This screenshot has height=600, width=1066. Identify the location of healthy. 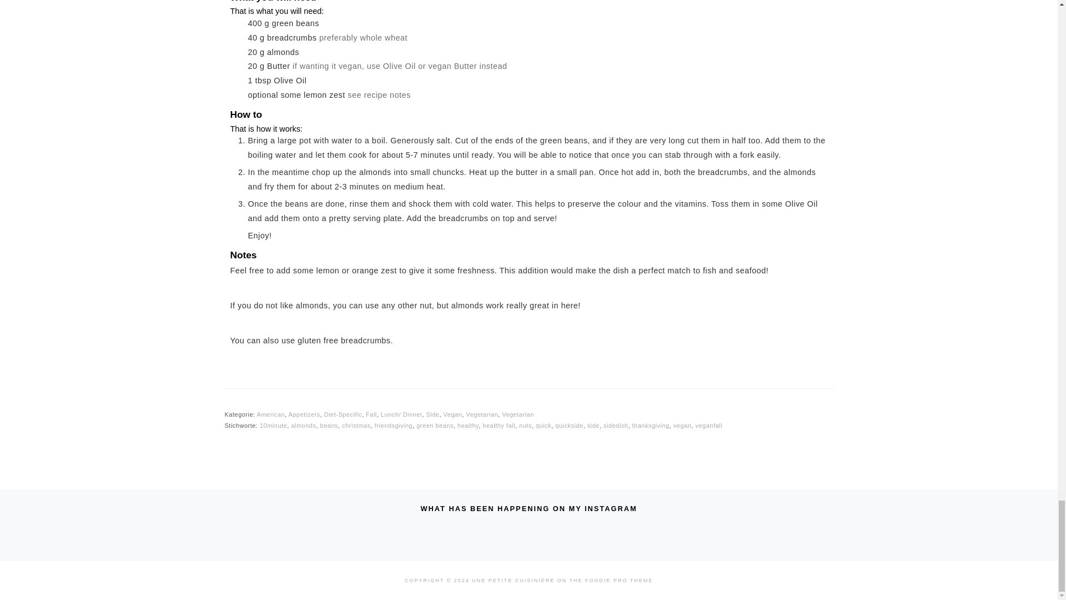
(467, 426).